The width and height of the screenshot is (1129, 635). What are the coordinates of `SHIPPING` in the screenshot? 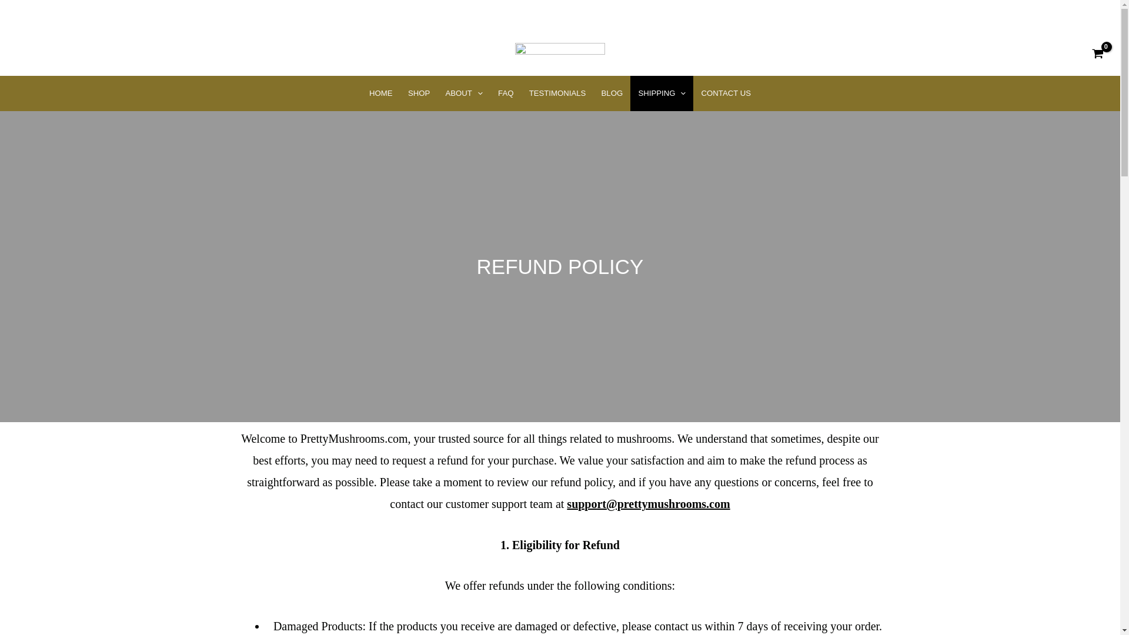 It's located at (661, 93).